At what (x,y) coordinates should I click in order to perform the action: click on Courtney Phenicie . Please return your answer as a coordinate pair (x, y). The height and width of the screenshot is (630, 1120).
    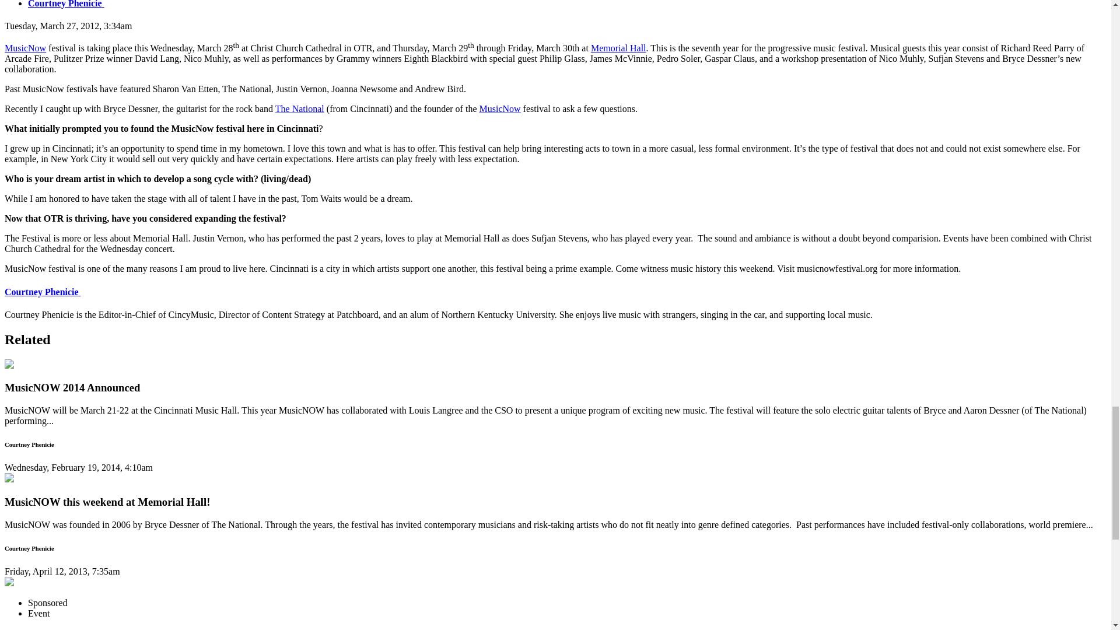
    Looking at the image, I should click on (66, 4).